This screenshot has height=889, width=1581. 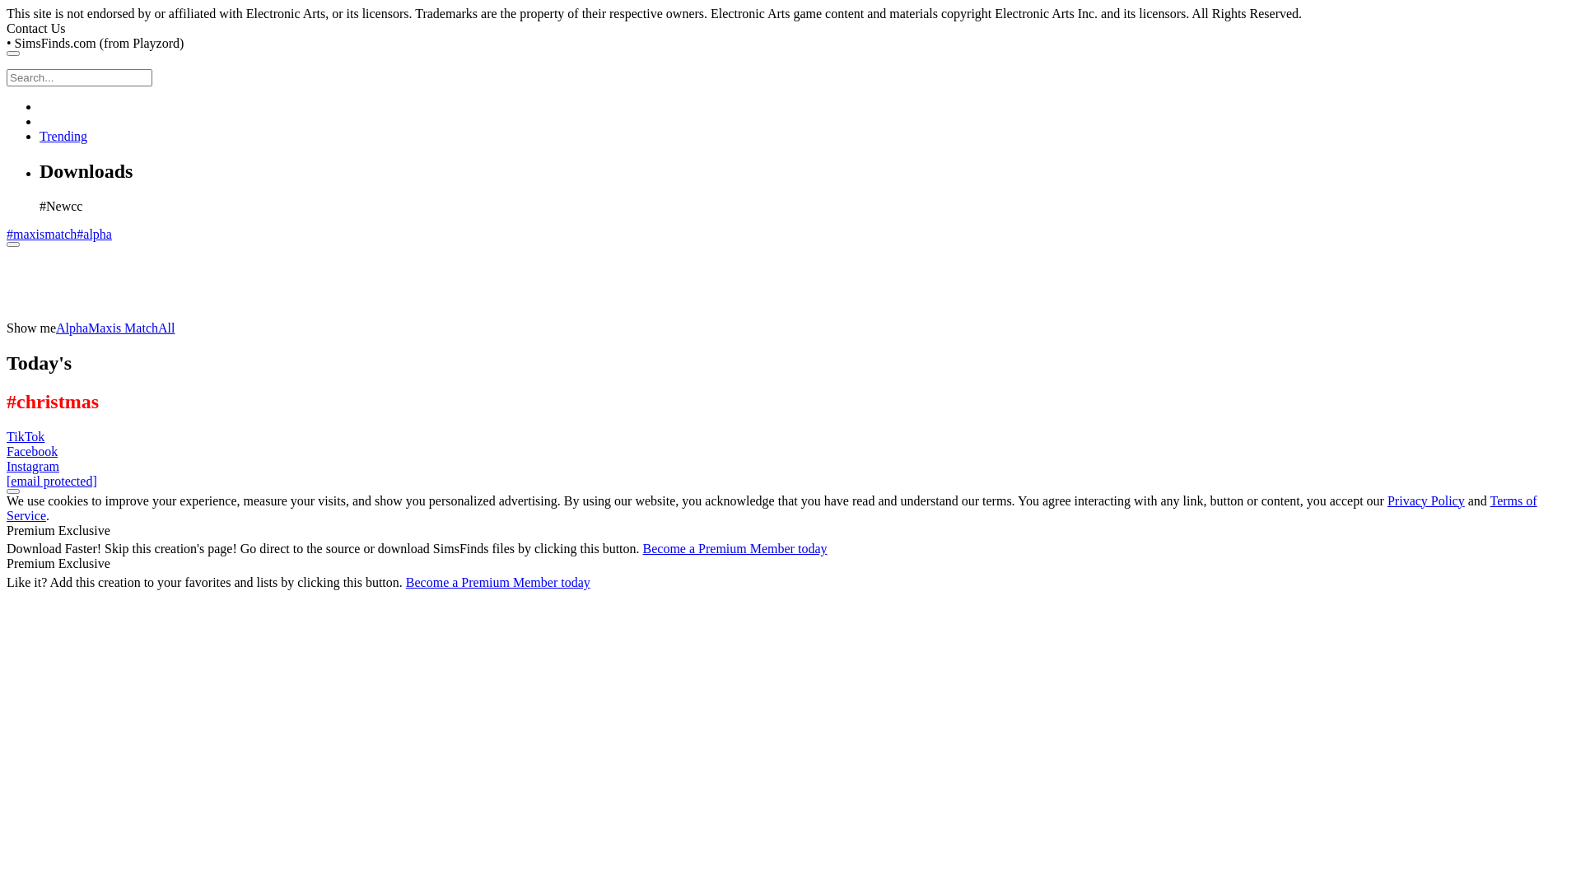 What do you see at coordinates (33, 466) in the screenshot?
I see `Instagram` at bounding box center [33, 466].